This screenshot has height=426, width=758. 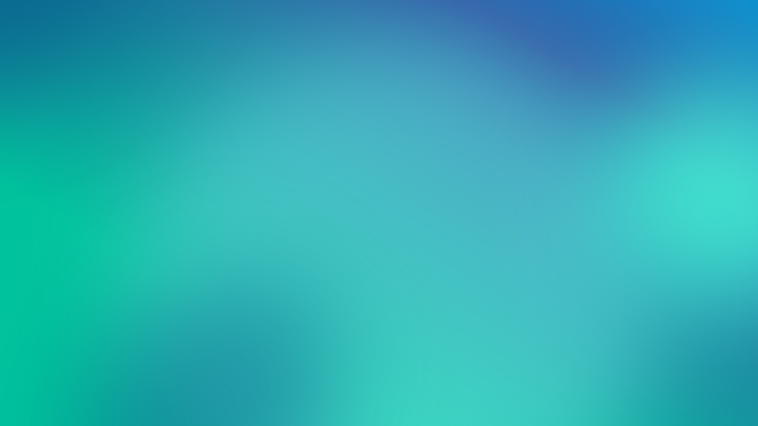 I want to click on Search, so click(x=703, y=100).